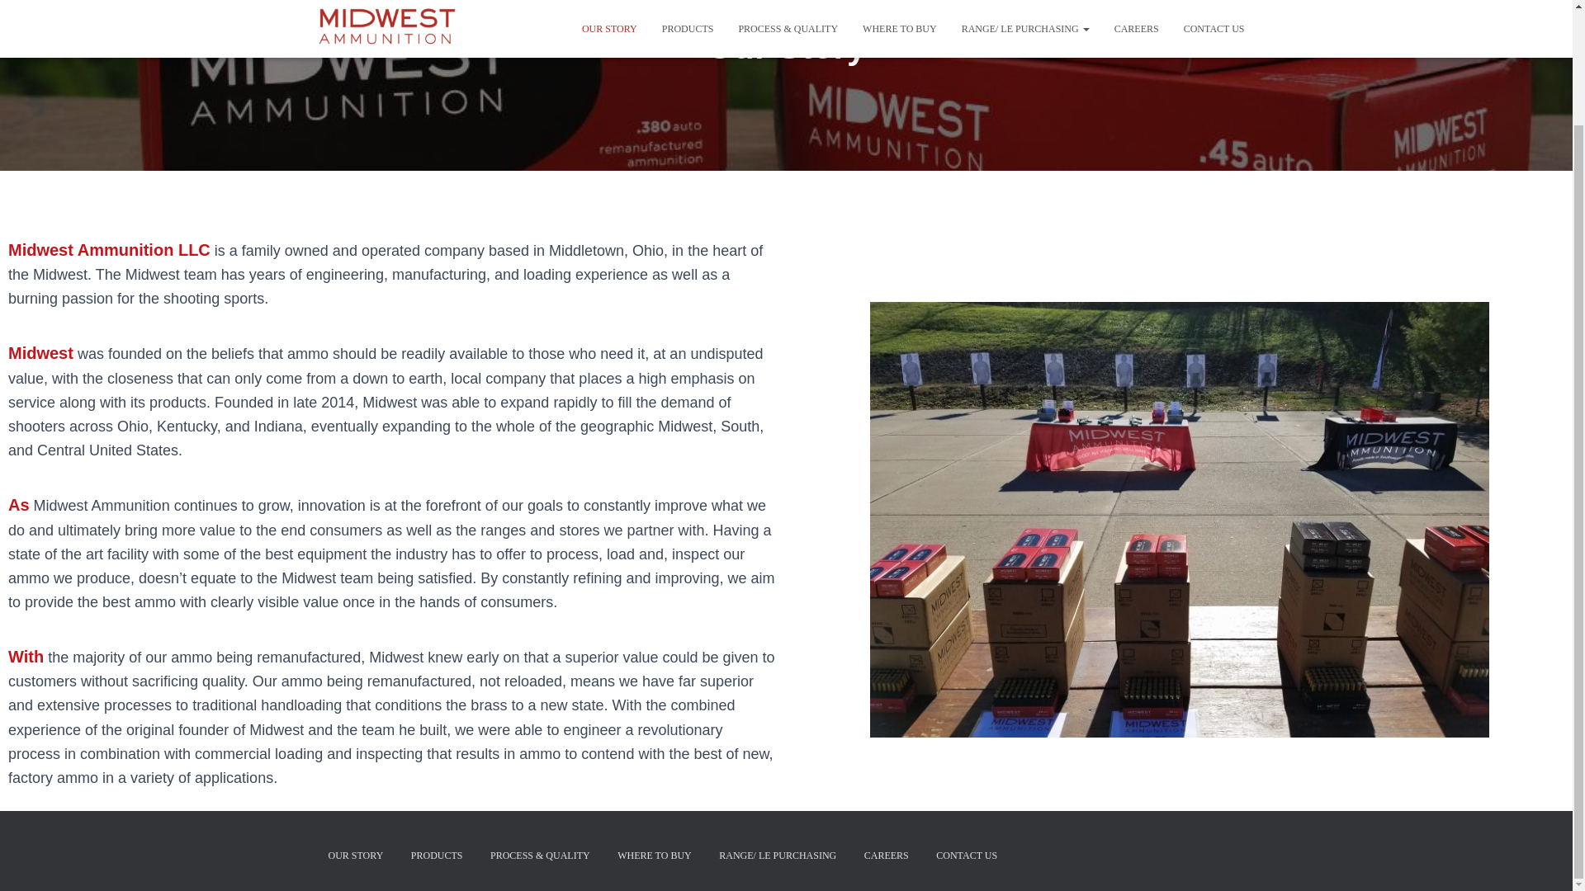 Image resolution: width=1585 pixels, height=891 pixels. Describe the element at coordinates (654, 856) in the screenshot. I see `WHERE TO BUY` at that location.